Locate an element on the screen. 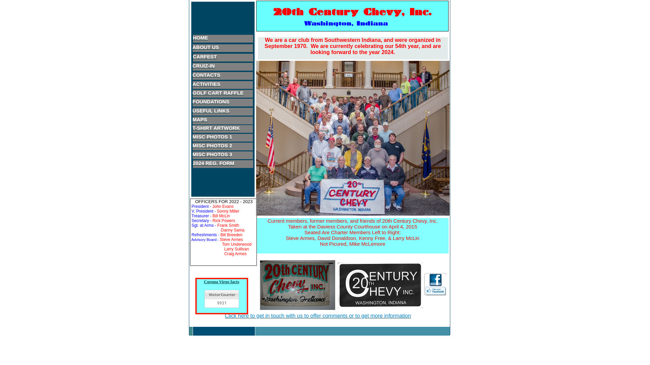 The width and height of the screenshot is (650, 365). ACTIVITIES is located at coordinates (207, 84).